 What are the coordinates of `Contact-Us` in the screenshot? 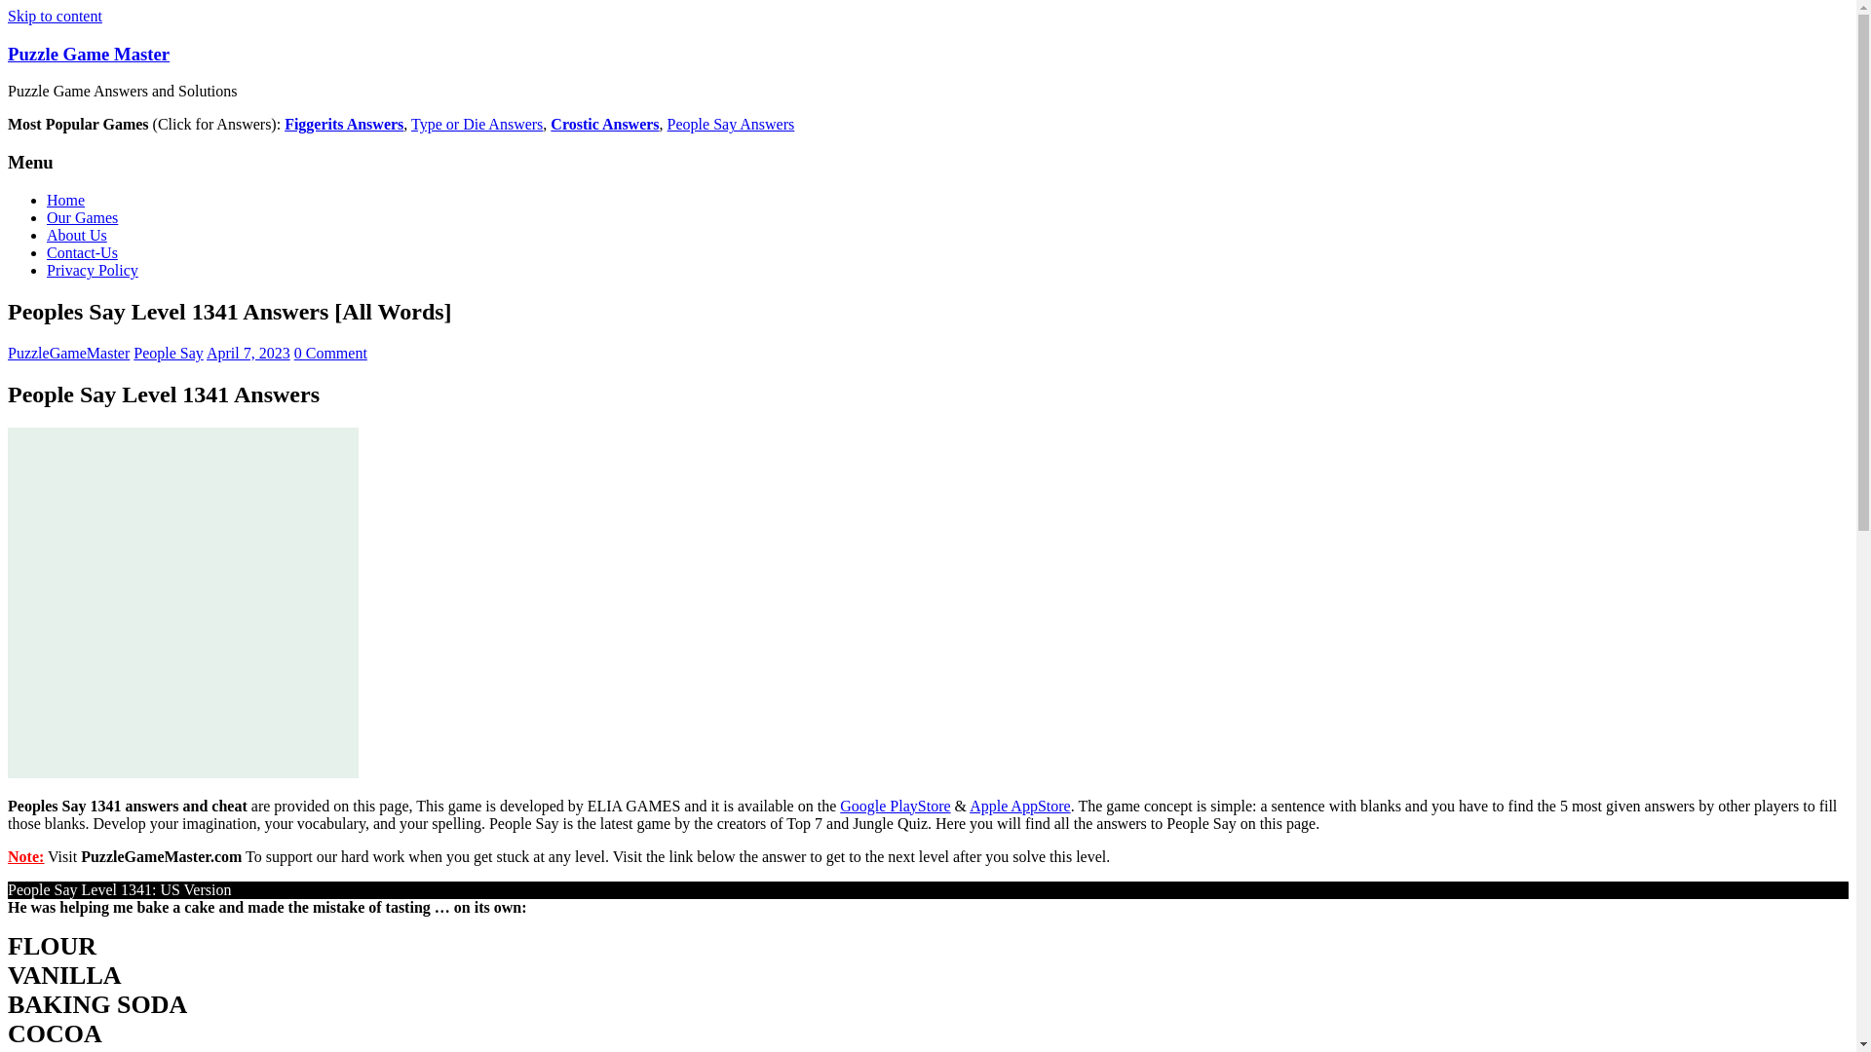 It's located at (82, 251).